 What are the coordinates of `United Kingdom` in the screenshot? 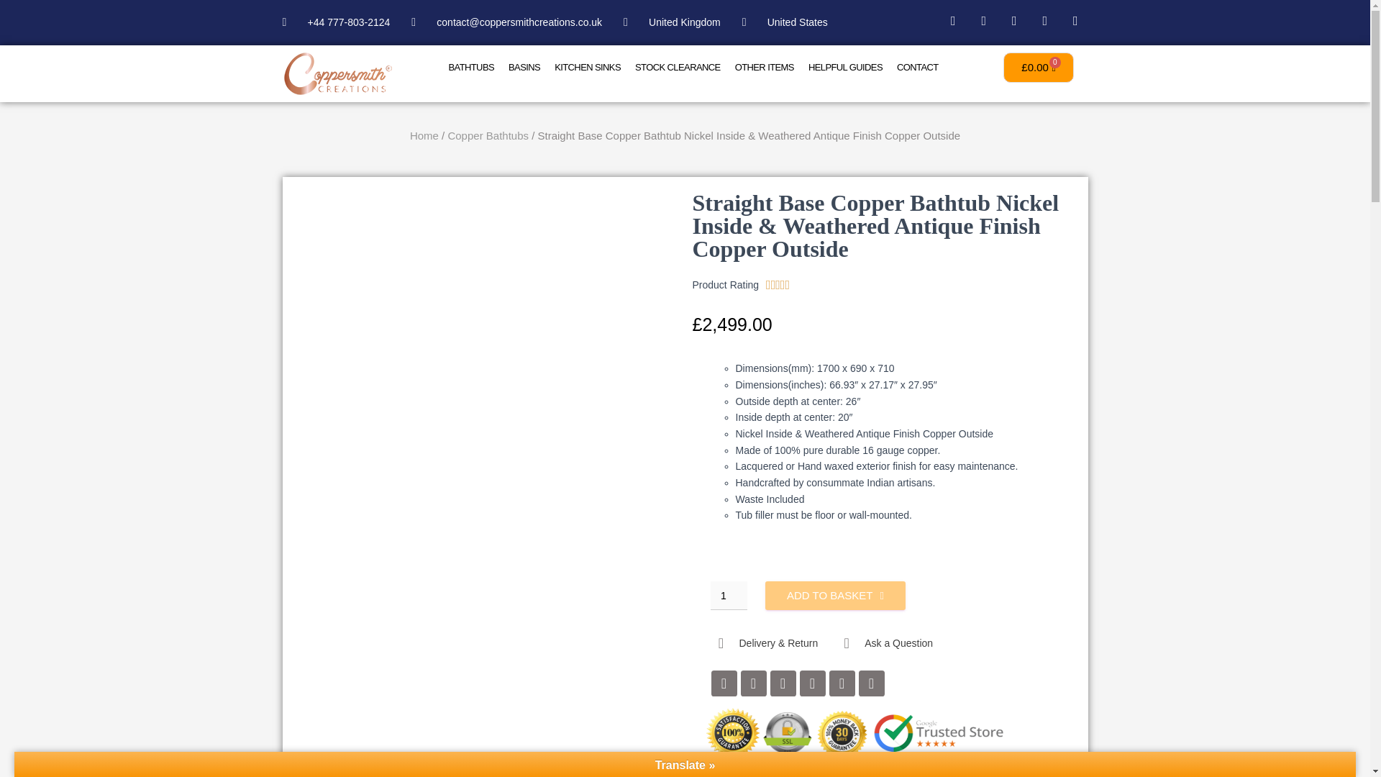 It's located at (672, 23).